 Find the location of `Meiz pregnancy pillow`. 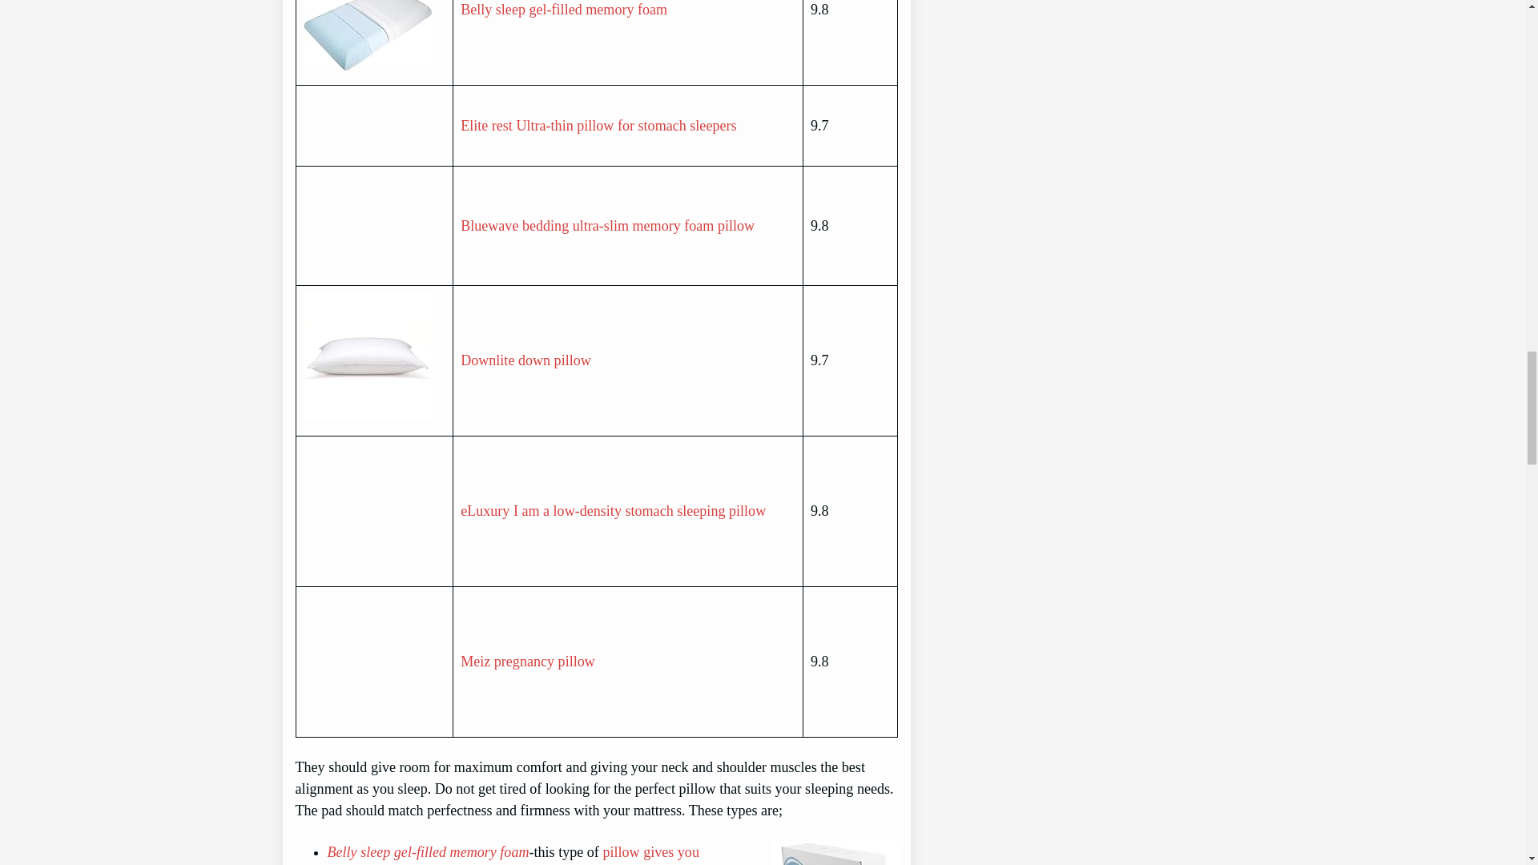

Meiz pregnancy pillow is located at coordinates (527, 662).